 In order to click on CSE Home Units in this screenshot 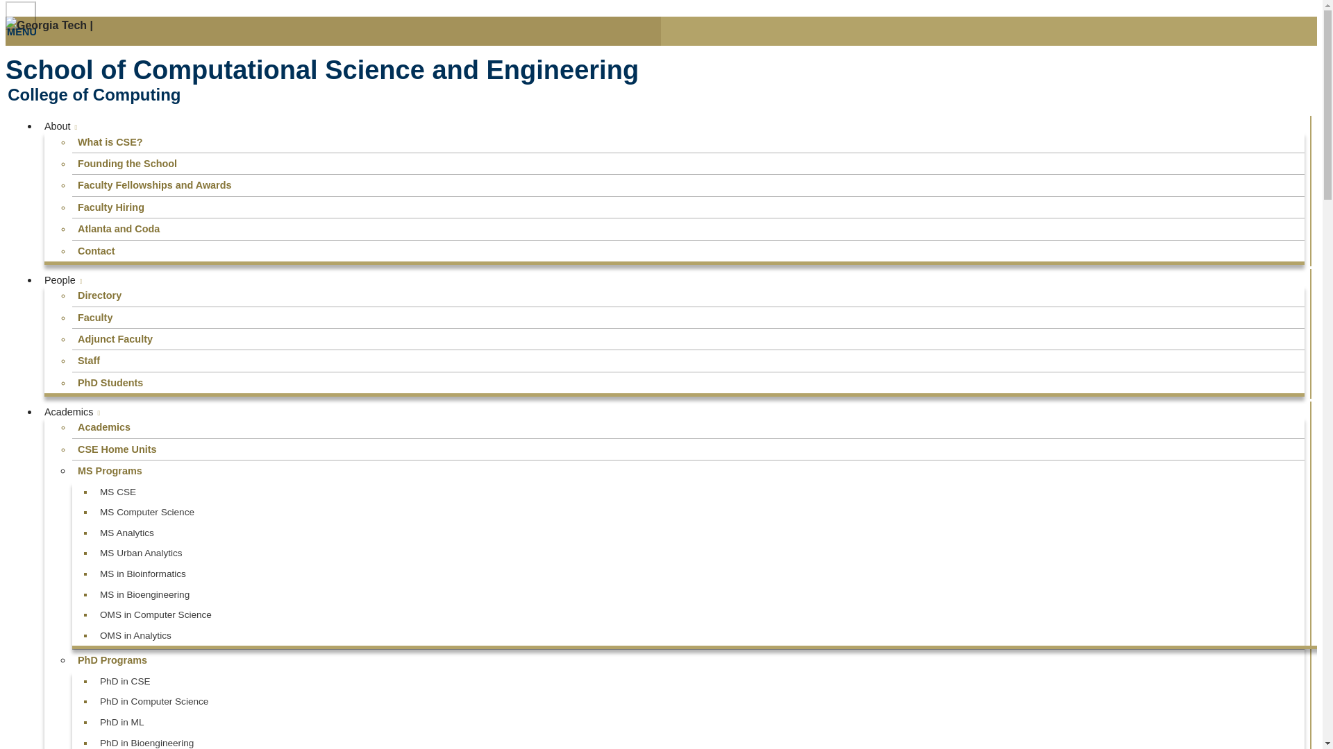, I will do `click(688, 449)`.